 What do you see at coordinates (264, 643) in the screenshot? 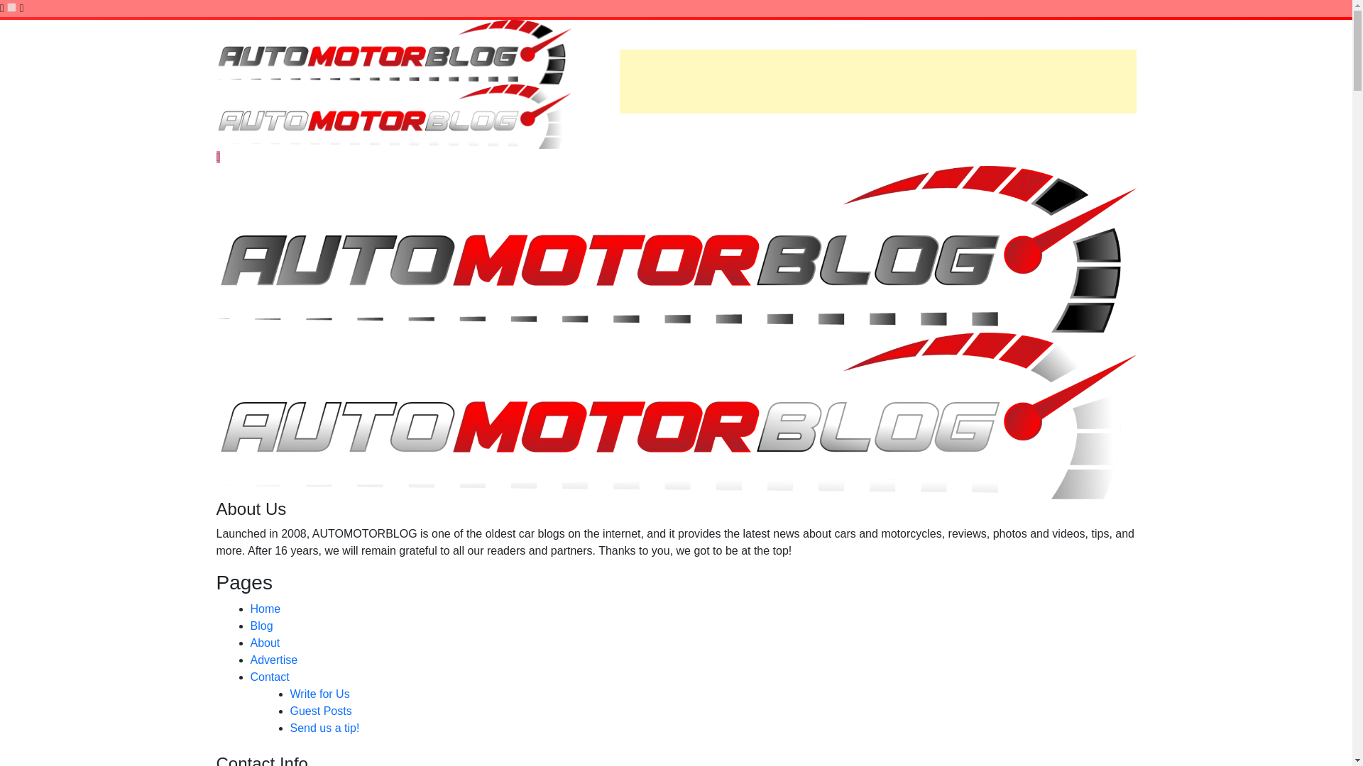
I see `About` at bounding box center [264, 643].